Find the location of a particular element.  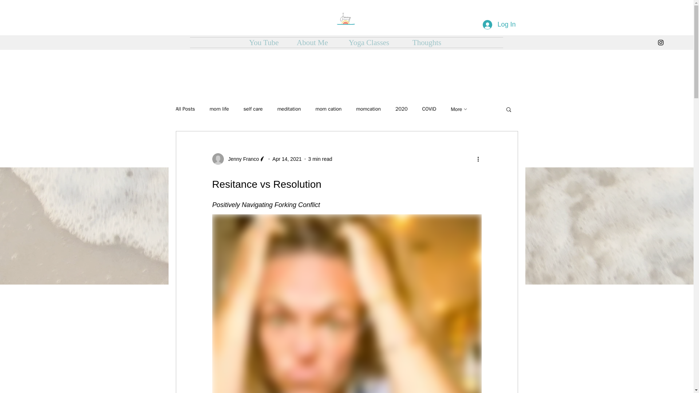

About Me is located at coordinates (312, 42).